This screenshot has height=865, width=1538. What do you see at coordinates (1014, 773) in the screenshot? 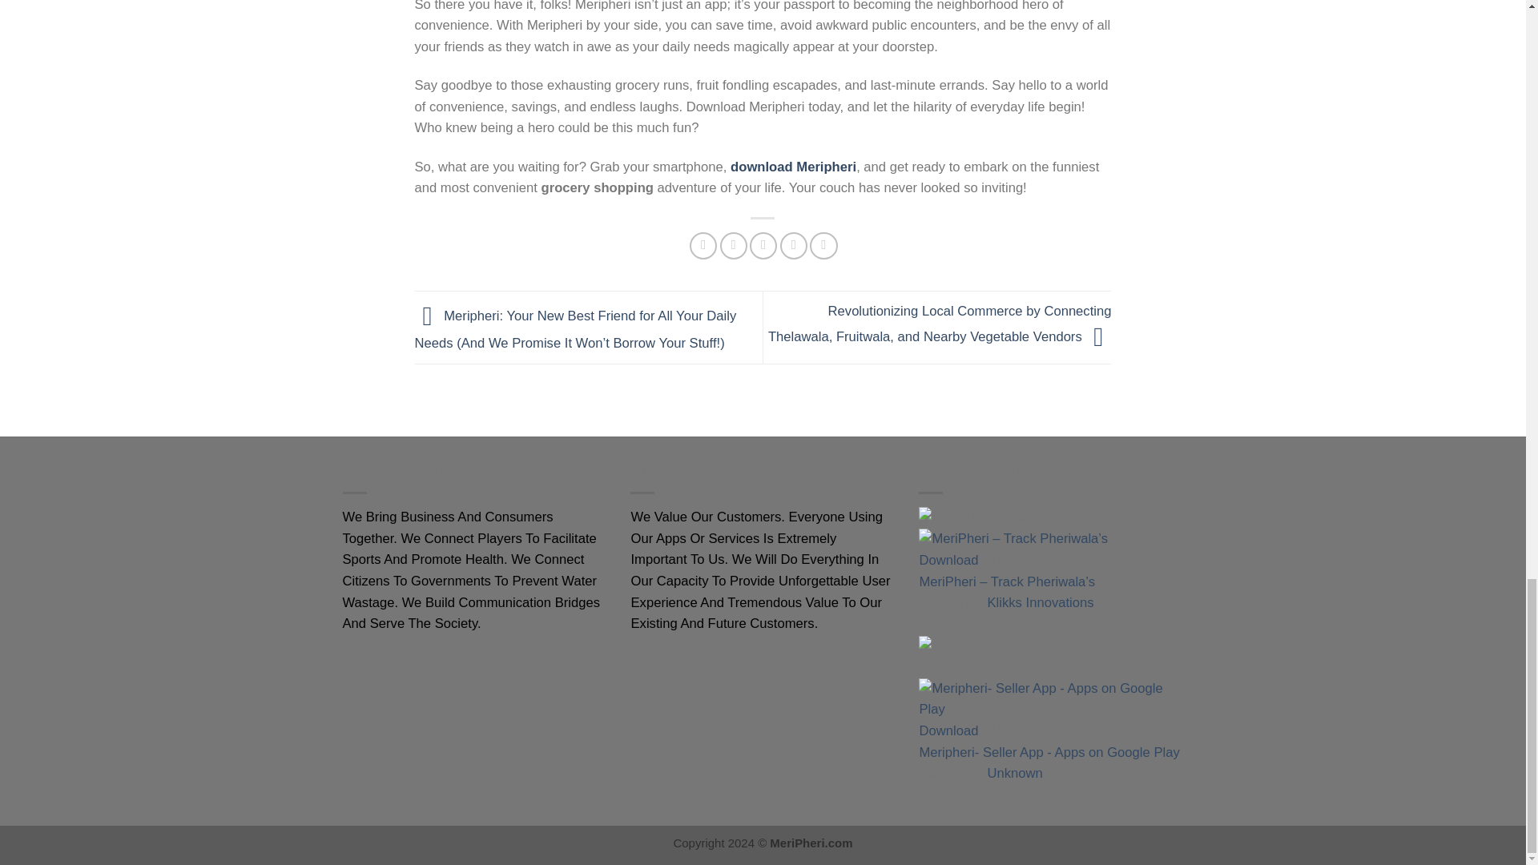
I see `Unknown` at bounding box center [1014, 773].